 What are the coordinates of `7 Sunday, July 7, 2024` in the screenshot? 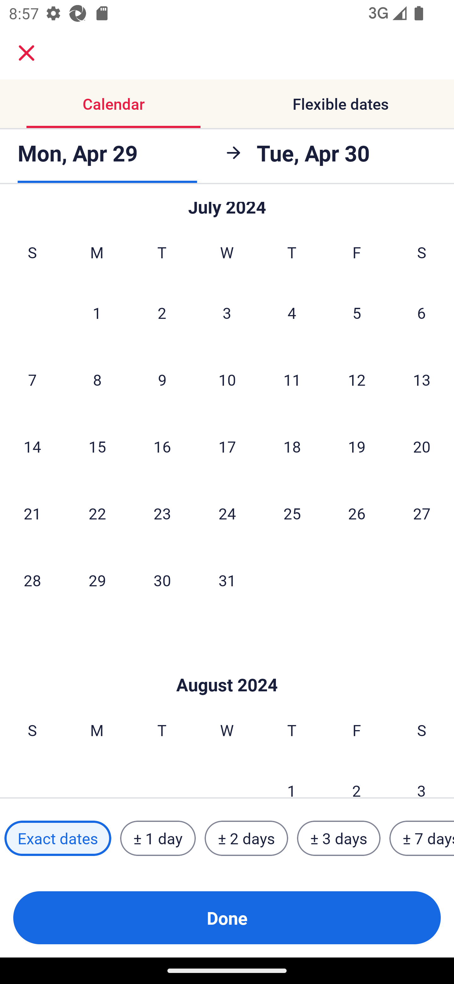 It's located at (32, 380).